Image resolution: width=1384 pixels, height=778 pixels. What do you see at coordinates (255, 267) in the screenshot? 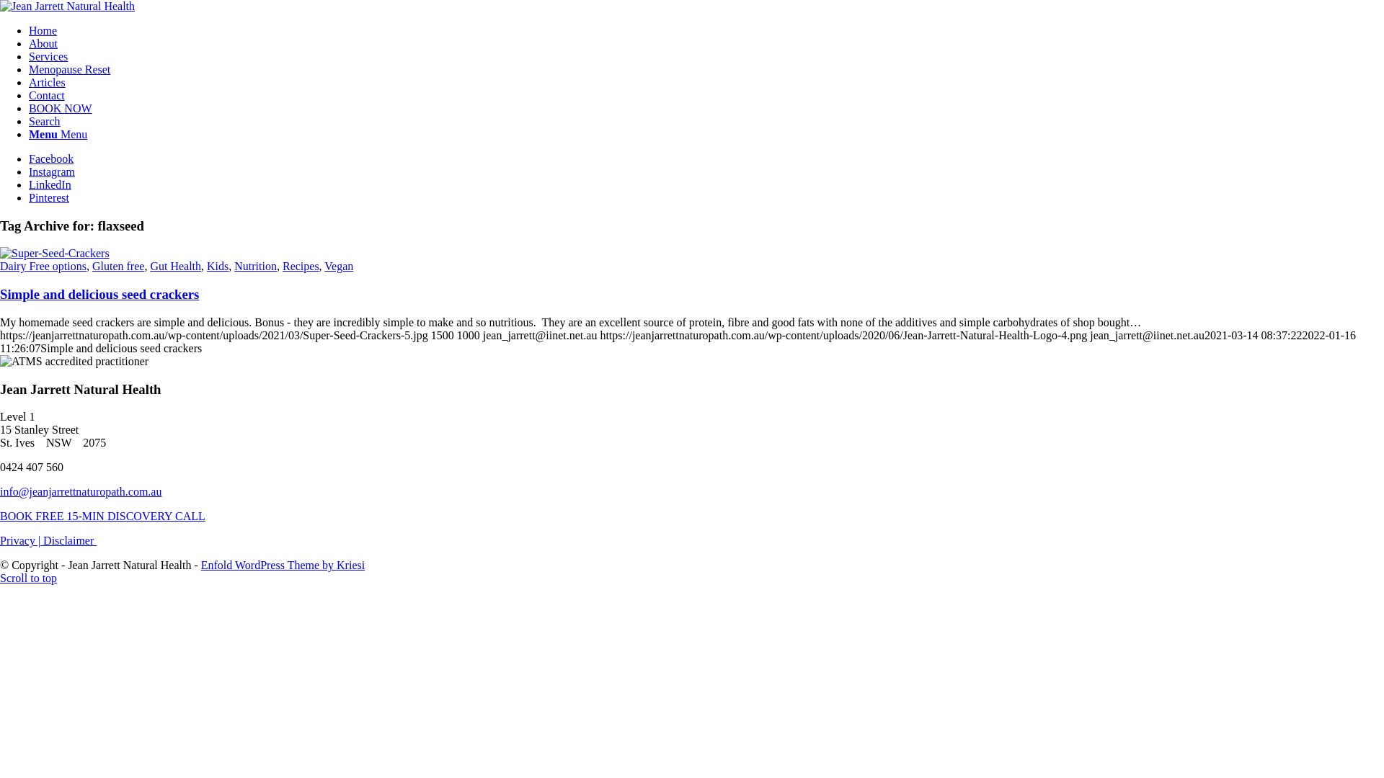
I see `Nutrition` at bounding box center [255, 267].